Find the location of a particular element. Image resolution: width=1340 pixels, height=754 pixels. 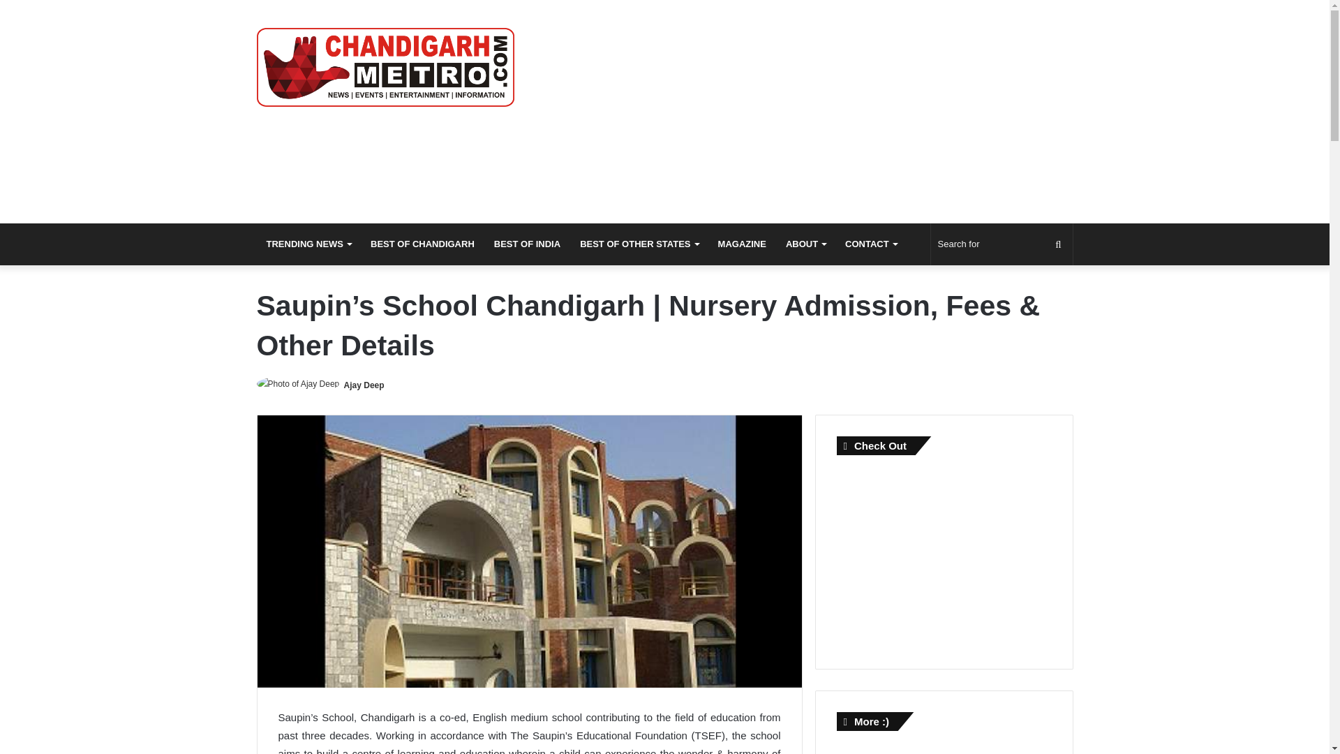

Ajay Deep is located at coordinates (364, 385).